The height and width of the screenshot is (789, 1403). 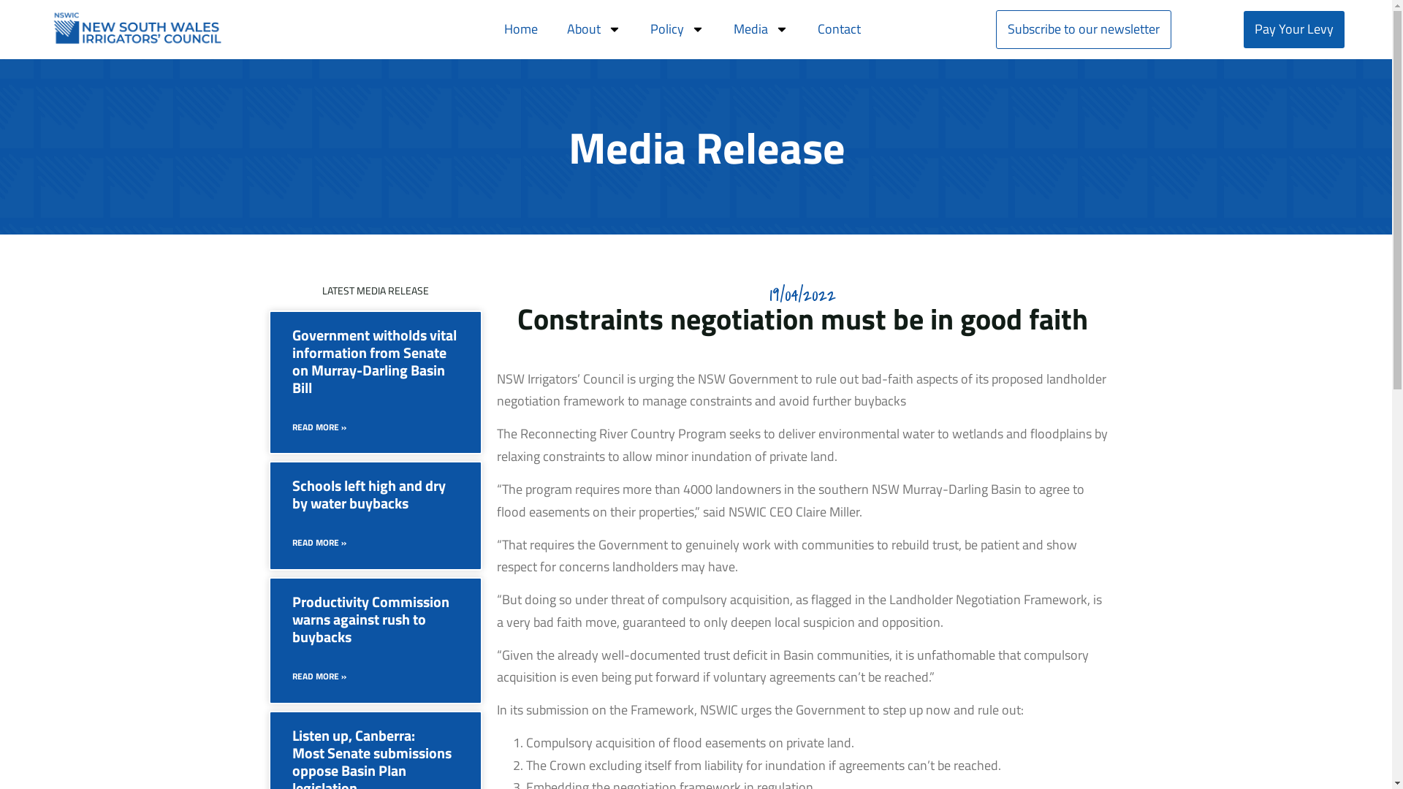 I want to click on Policy, so click(x=677, y=29).